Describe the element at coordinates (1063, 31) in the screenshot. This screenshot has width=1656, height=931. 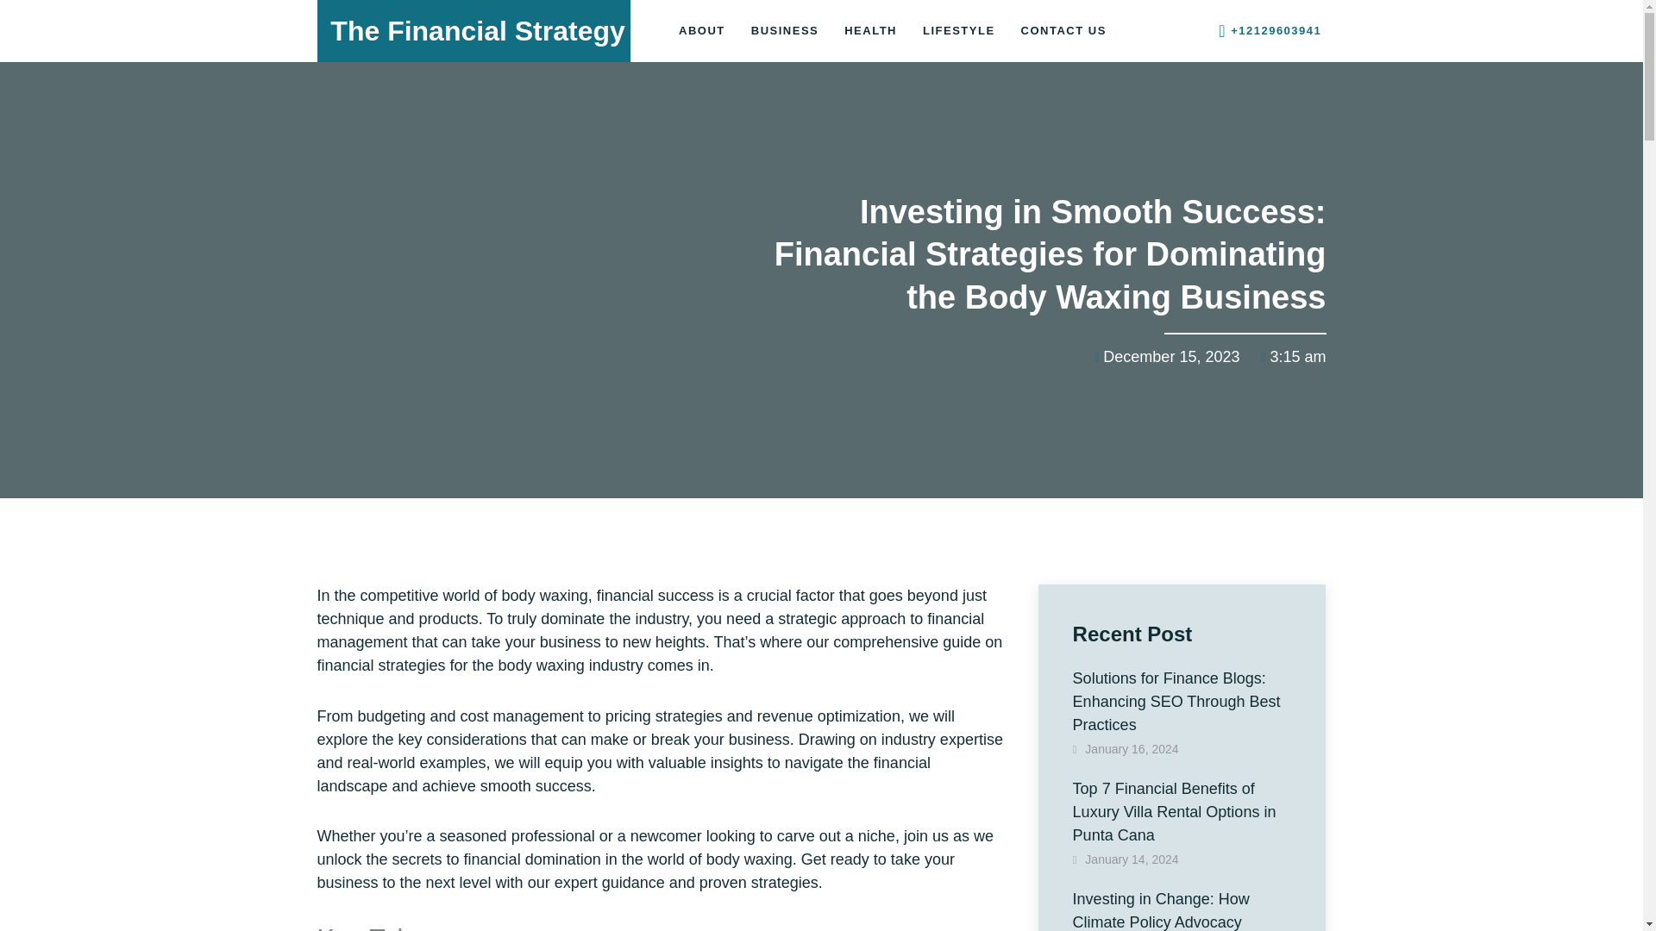
I see `CONTACT US` at that location.